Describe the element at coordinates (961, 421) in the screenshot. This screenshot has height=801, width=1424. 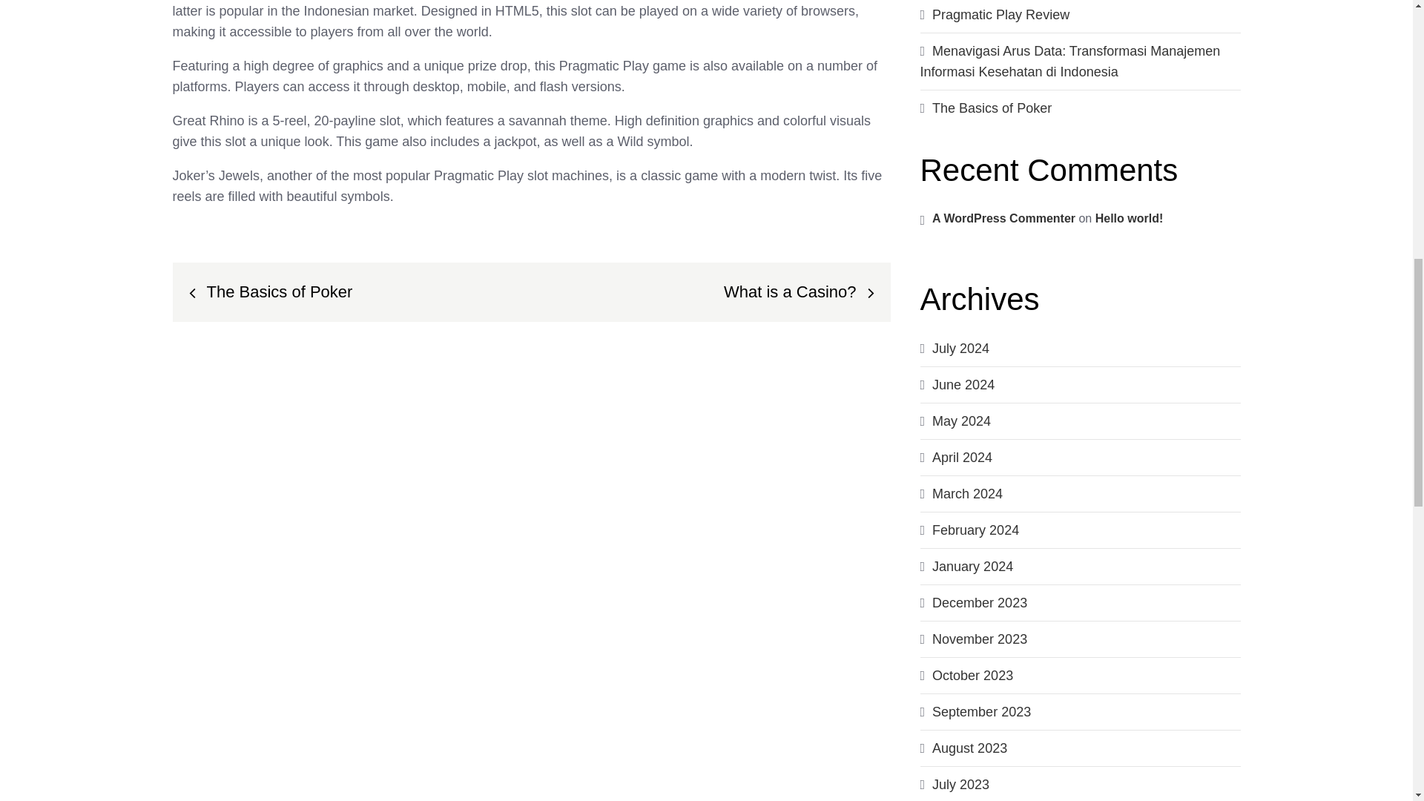
I see `May 2024` at that location.